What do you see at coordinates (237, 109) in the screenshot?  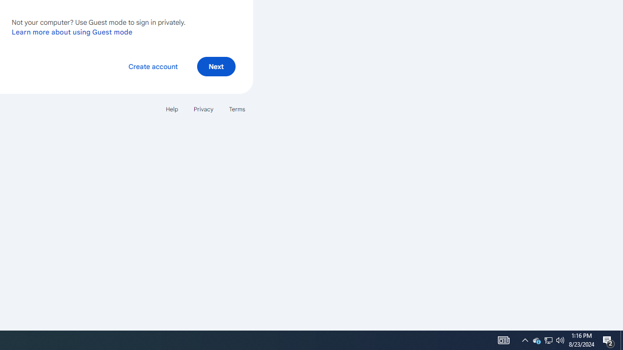 I see `Terms` at bounding box center [237, 109].